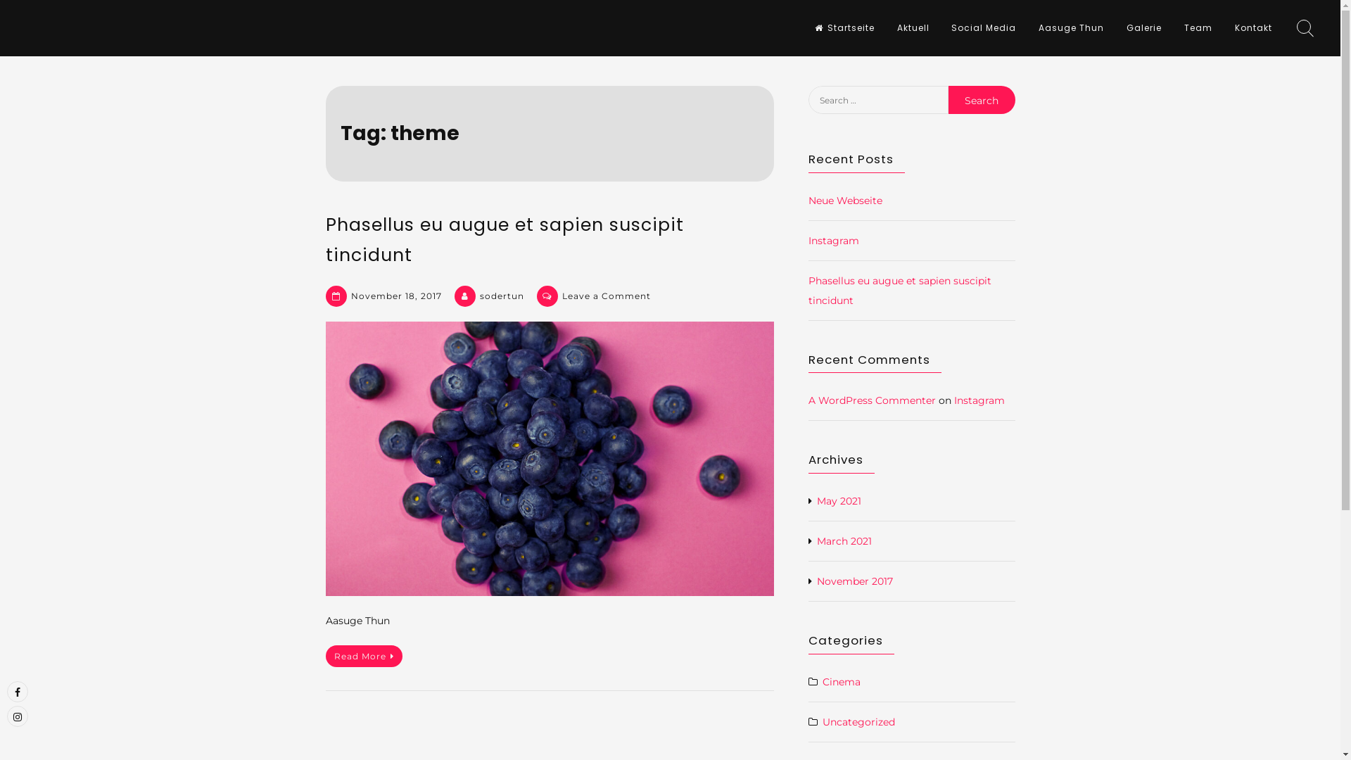 The width and height of the screenshot is (1351, 760). What do you see at coordinates (844, 541) in the screenshot?
I see `March 2021` at bounding box center [844, 541].